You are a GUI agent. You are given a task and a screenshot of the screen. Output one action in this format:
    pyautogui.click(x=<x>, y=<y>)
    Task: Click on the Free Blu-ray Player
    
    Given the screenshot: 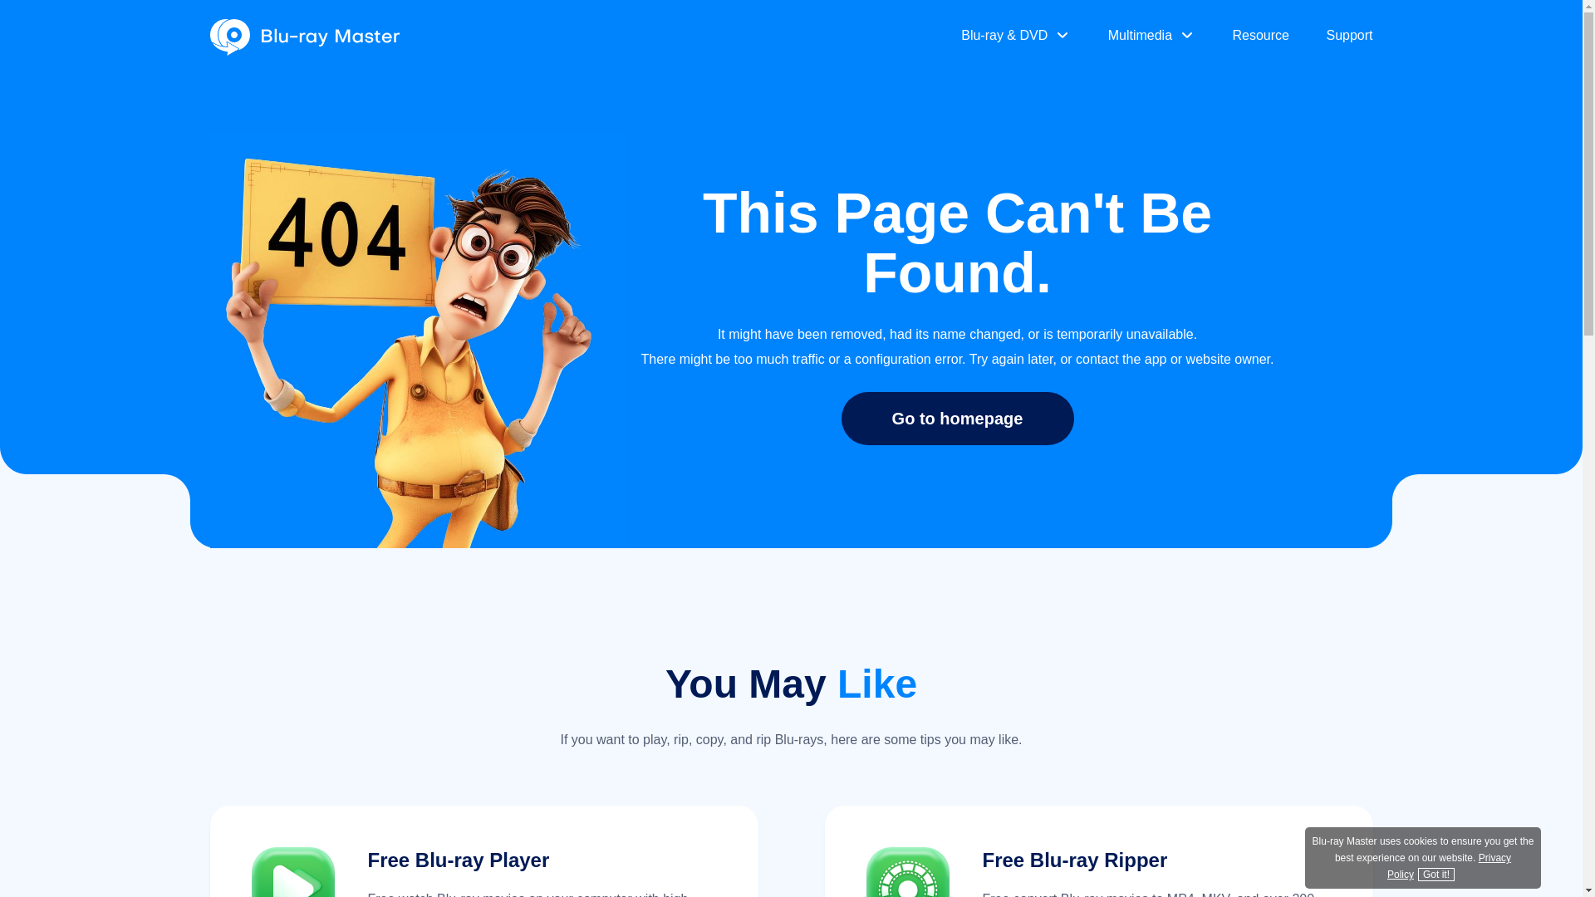 What is the action you would take?
    pyautogui.click(x=457, y=859)
    